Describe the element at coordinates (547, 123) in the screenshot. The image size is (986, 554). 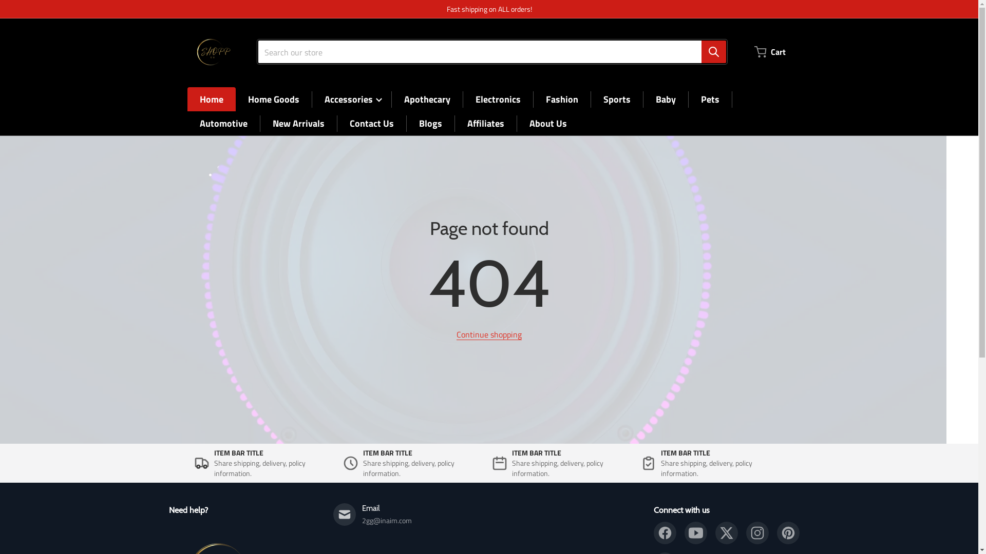
I see `About Us` at that location.